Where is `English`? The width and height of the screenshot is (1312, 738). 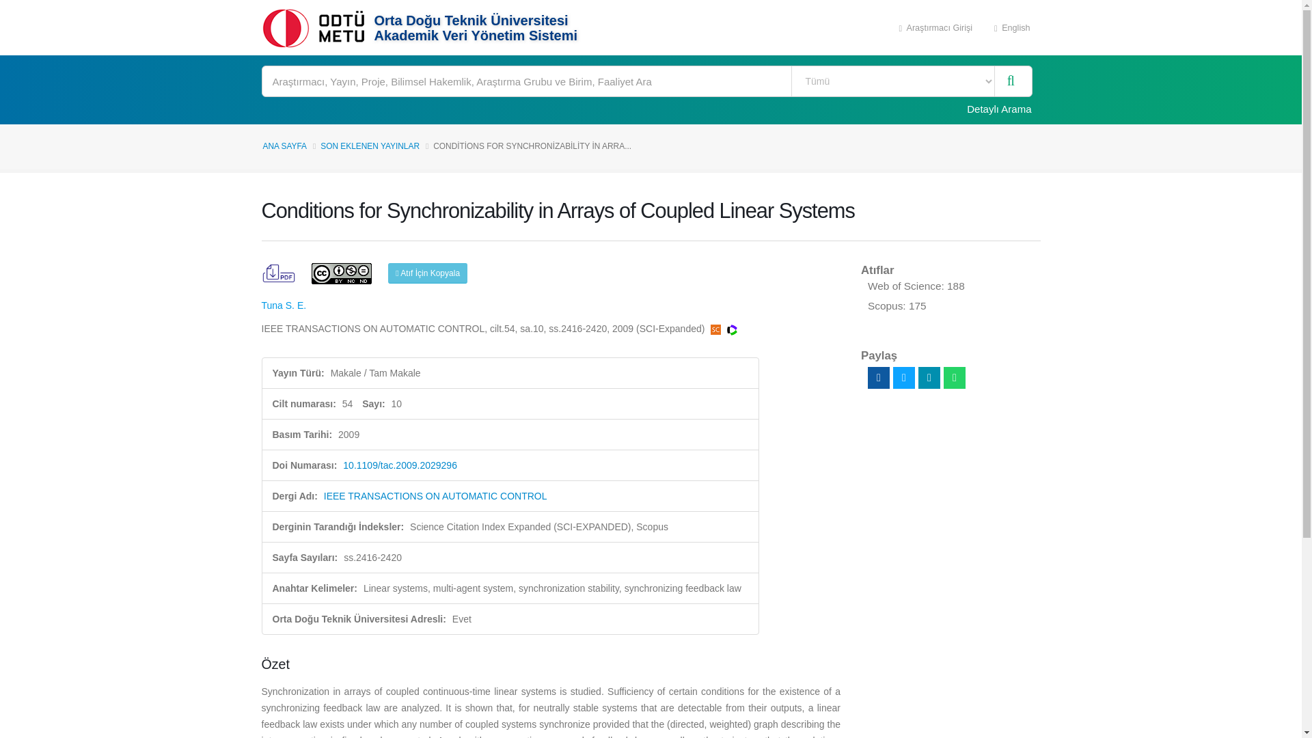
English is located at coordinates (1012, 27).